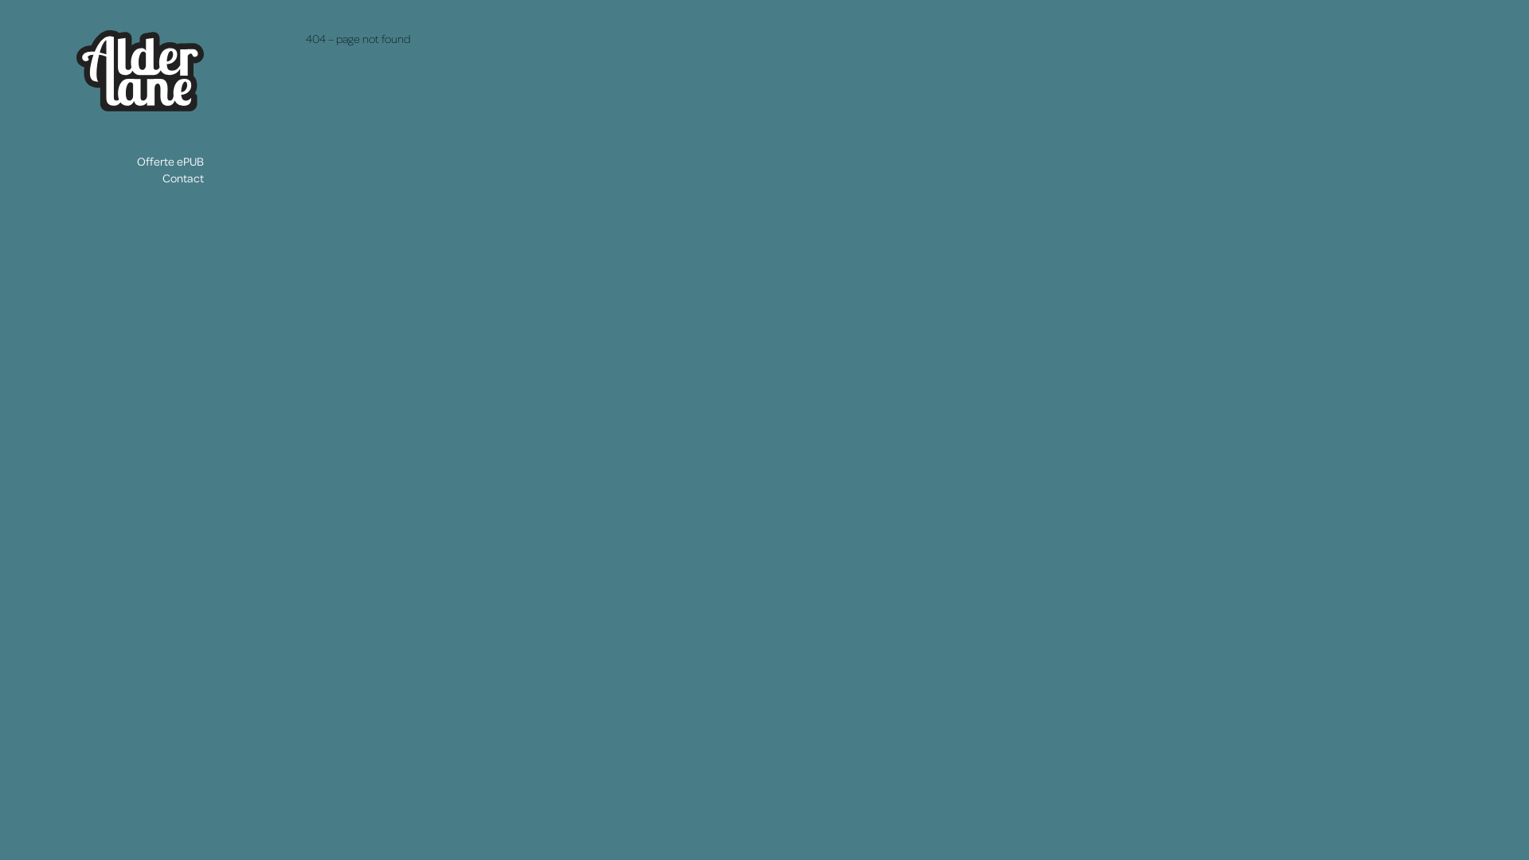 The width and height of the screenshot is (1529, 860). What do you see at coordinates (183, 178) in the screenshot?
I see `Contact` at bounding box center [183, 178].